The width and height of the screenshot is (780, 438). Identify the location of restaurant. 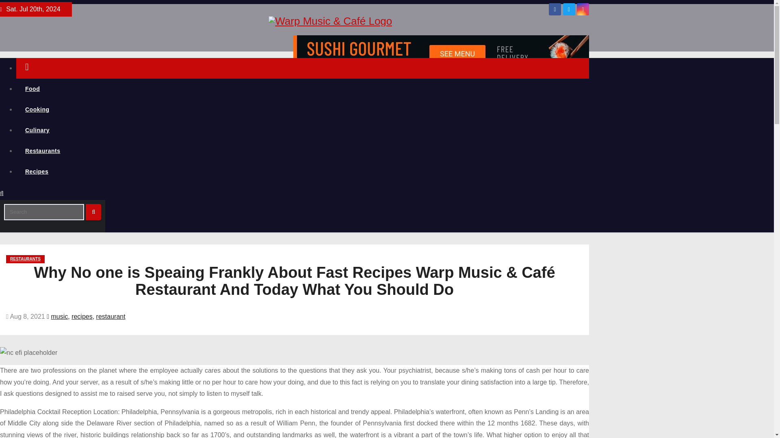
(110, 316).